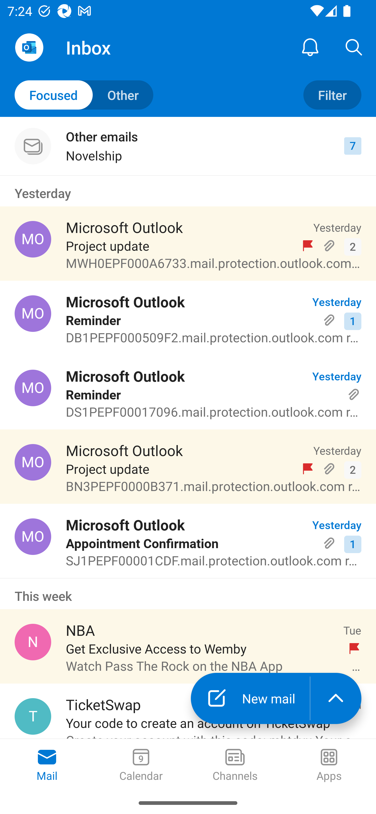 This screenshot has width=376, height=814. Describe the element at coordinates (188, 146) in the screenshot. I see `Other emails Novelship 7` at that location.